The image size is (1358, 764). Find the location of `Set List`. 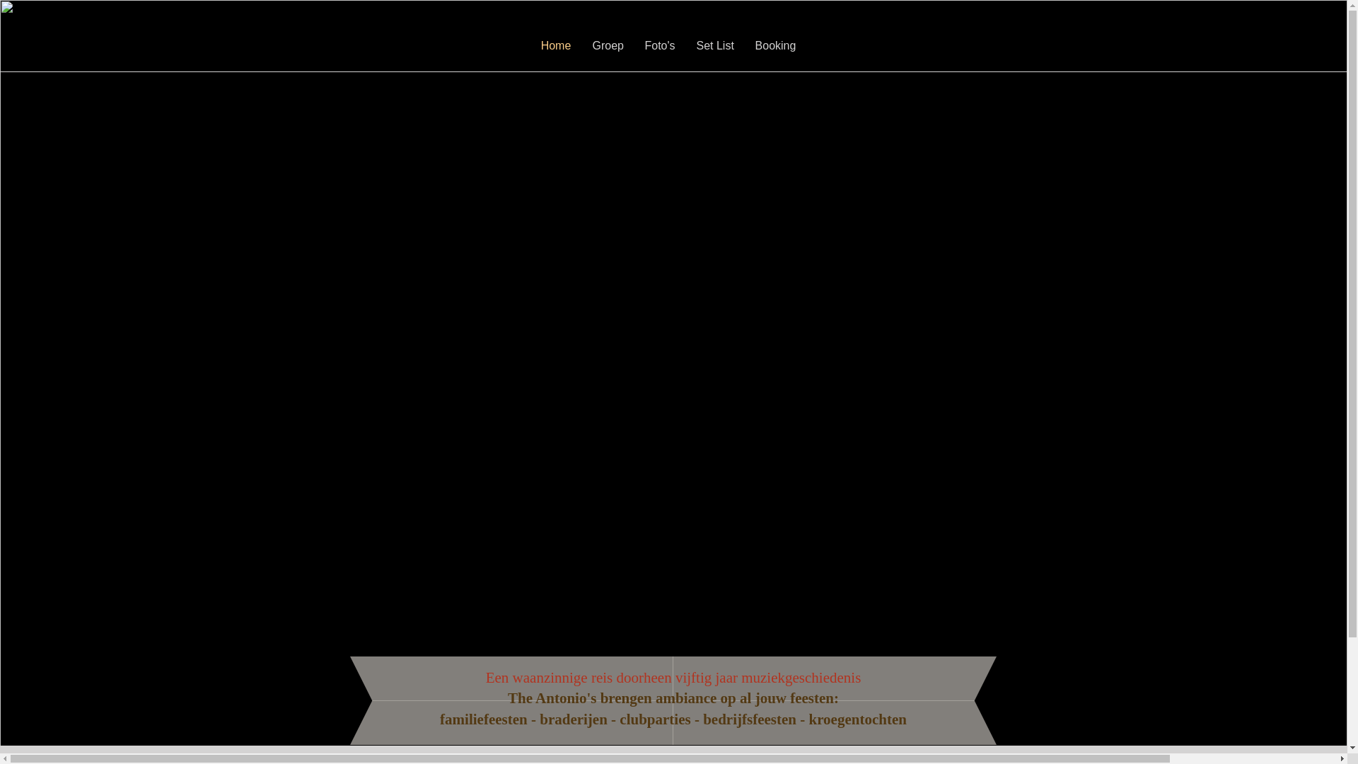

Set List is located at coordinates (716, 46).